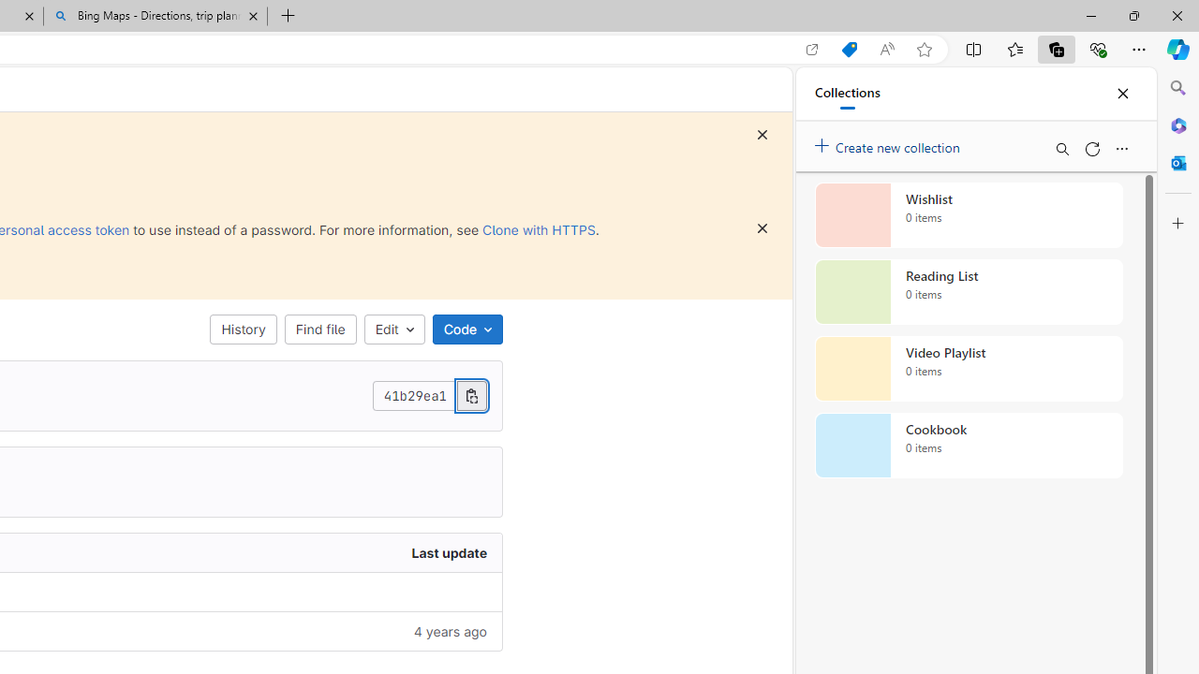 This screenshot has width=1199, height=674. What do you see at coordinates (812, 50) in the screenshot?
I see `Open in app` at bounding box center [812, 50].